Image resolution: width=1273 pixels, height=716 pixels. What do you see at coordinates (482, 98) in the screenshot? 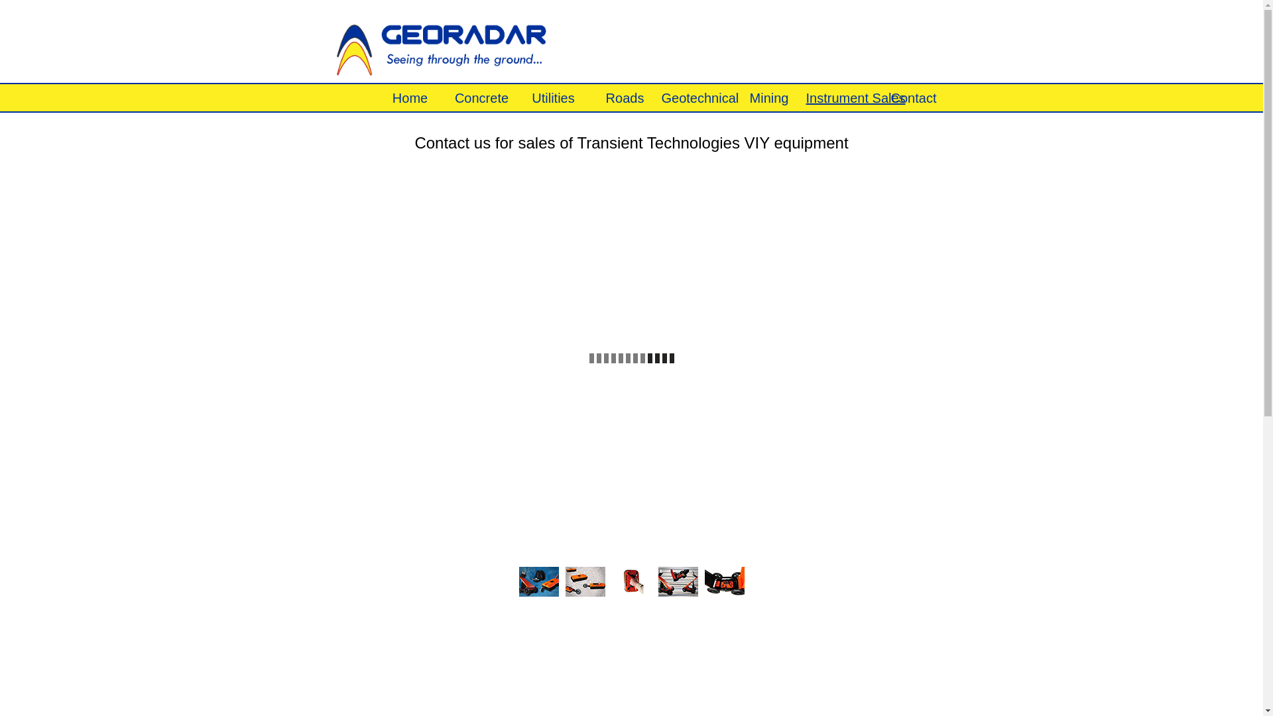
I see `Concrete` at bounding box center [482, 98].